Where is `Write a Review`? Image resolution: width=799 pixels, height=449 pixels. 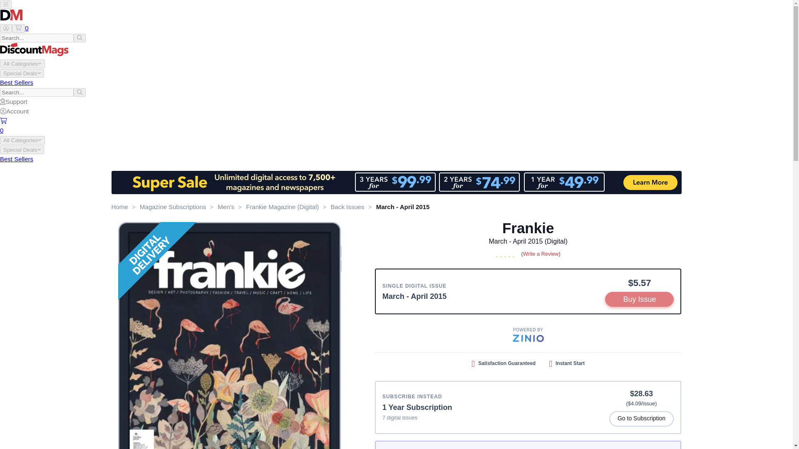 Write a Review is located at coordinates (541, 254).